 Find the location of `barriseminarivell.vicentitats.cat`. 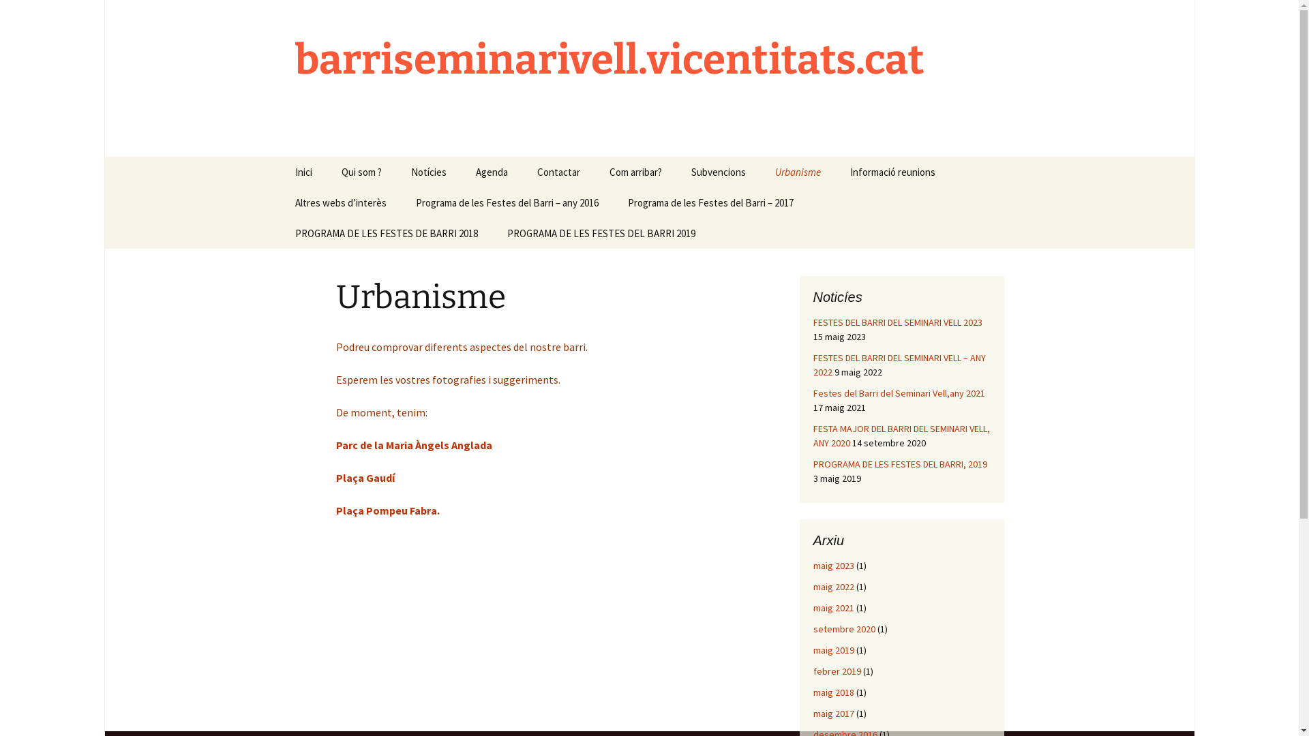

barriseminarivell.vicentitats.cat is located at coordinates (649, 78).